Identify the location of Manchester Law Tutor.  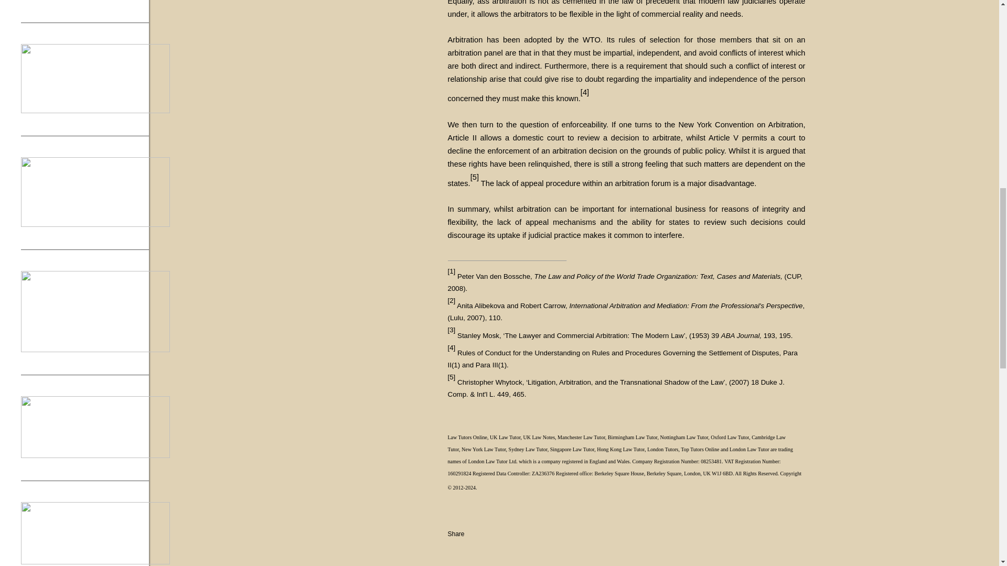
(581, 437).